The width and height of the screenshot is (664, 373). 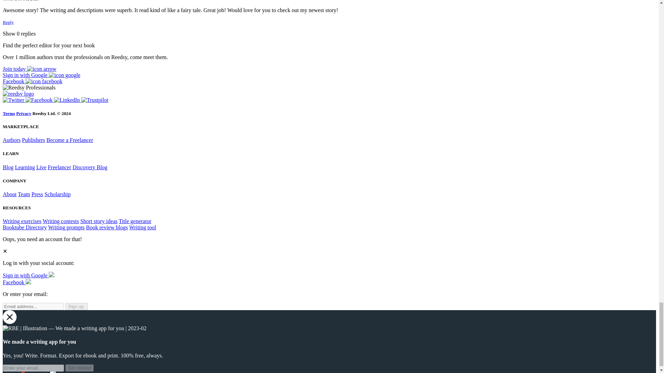 I want to click on Sign in with Google, so click(x=28, y=275).